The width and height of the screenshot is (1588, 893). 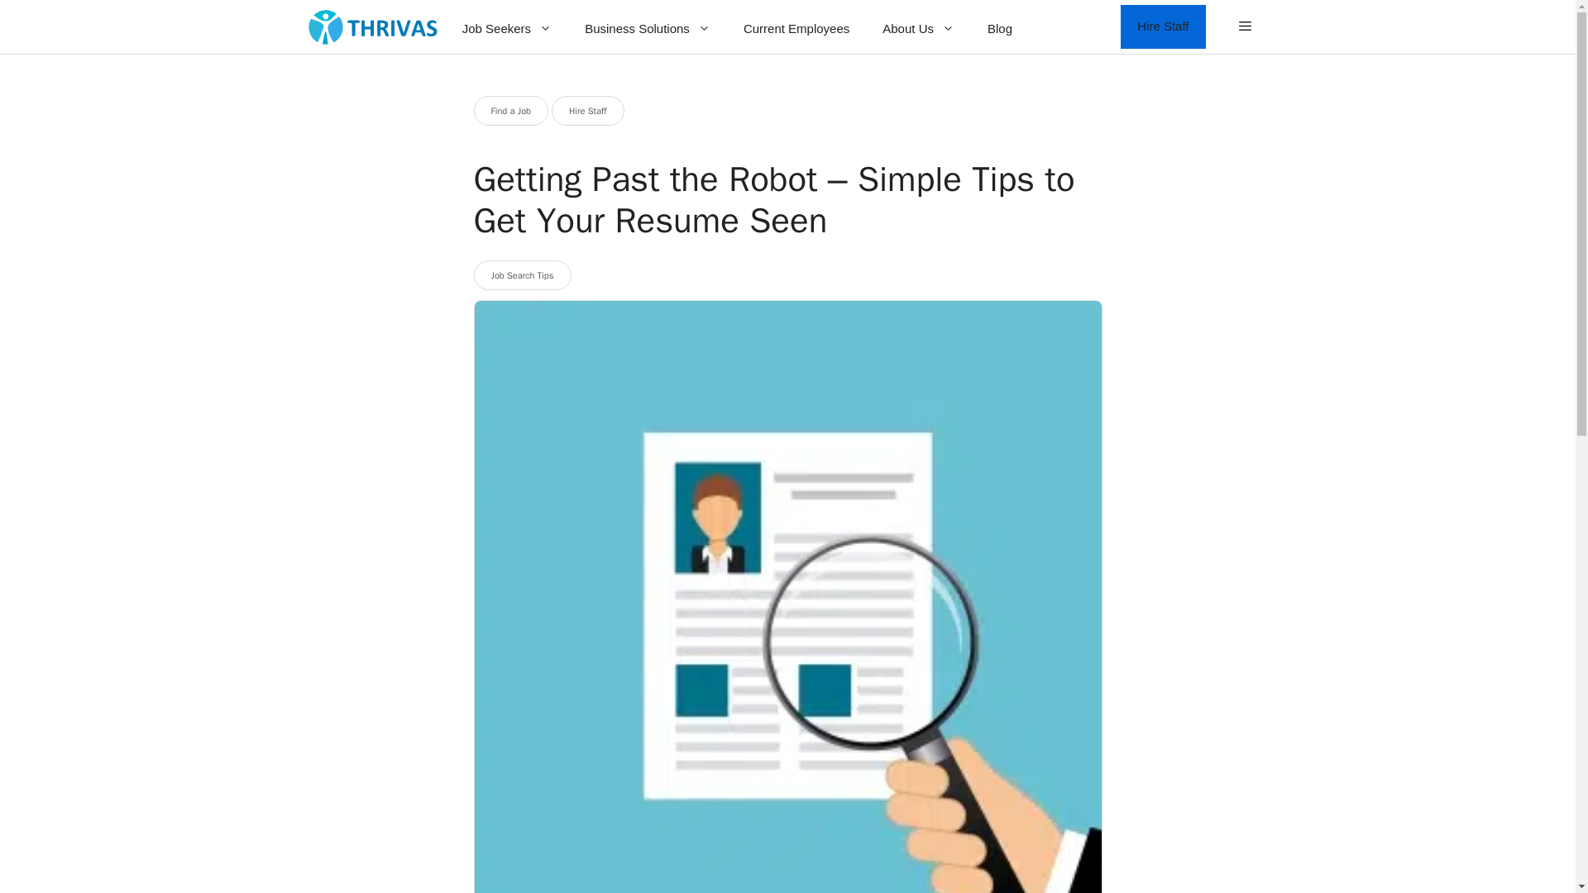 What do you see at coordinates (372, 26) in the screenshot?
I see `Thrivas` at bounding box center [372, 26].